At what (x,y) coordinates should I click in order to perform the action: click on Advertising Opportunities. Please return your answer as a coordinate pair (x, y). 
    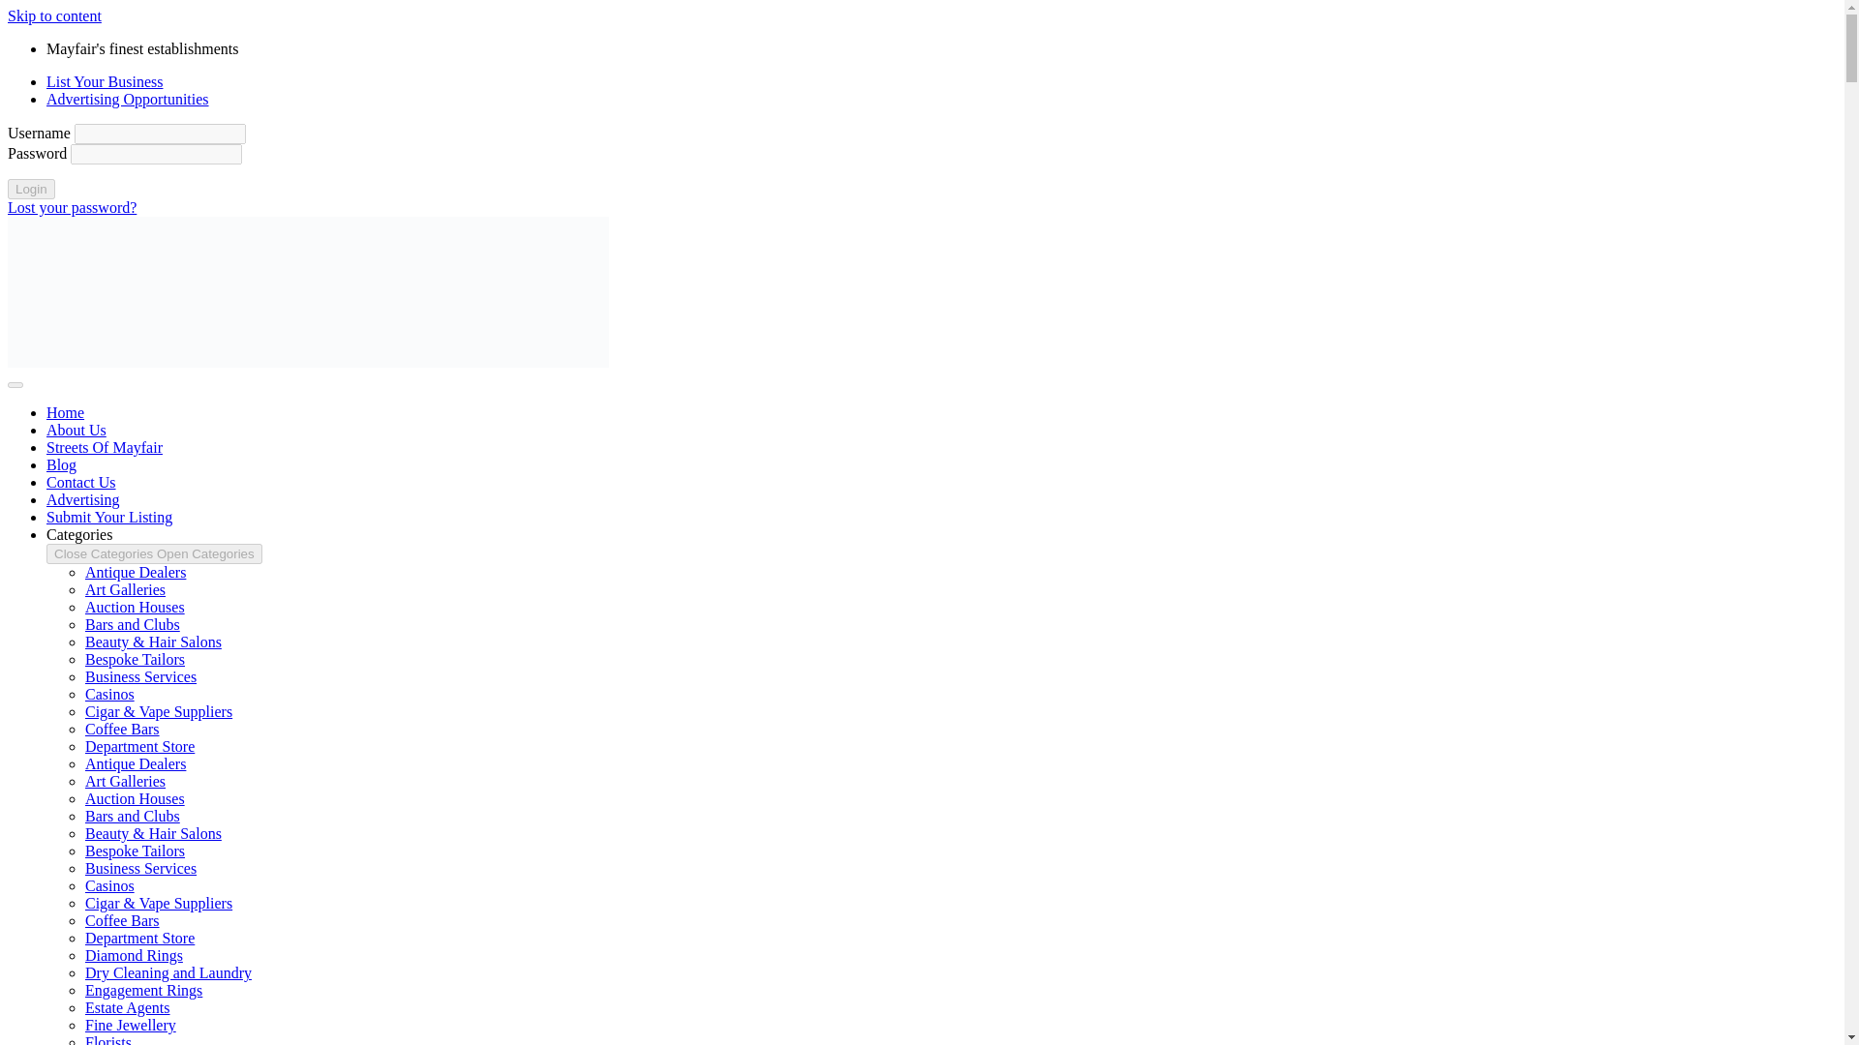
    Looking at the image, I should click on (128, 99).